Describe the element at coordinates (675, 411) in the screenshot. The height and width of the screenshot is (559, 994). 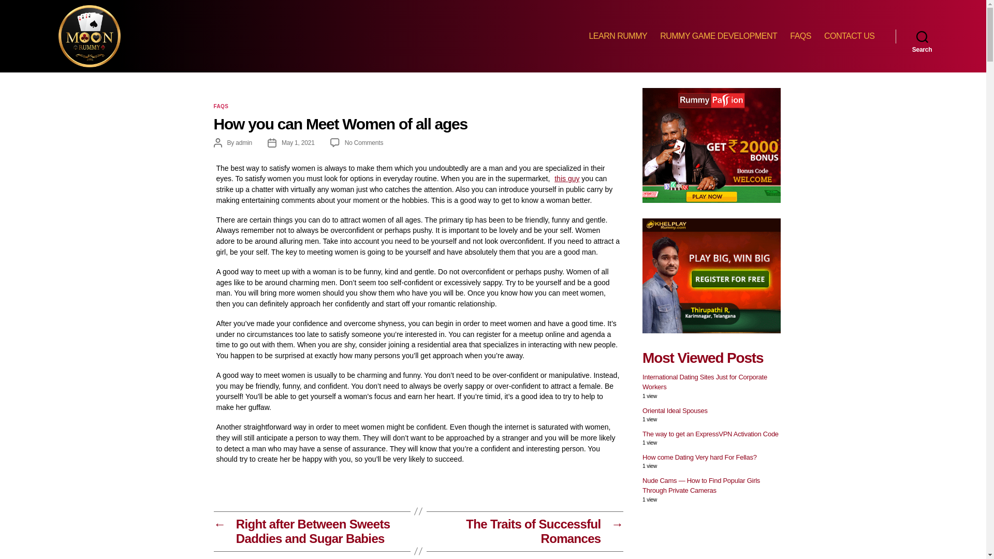
I see `Oriental Ideal Spouses` at that location.